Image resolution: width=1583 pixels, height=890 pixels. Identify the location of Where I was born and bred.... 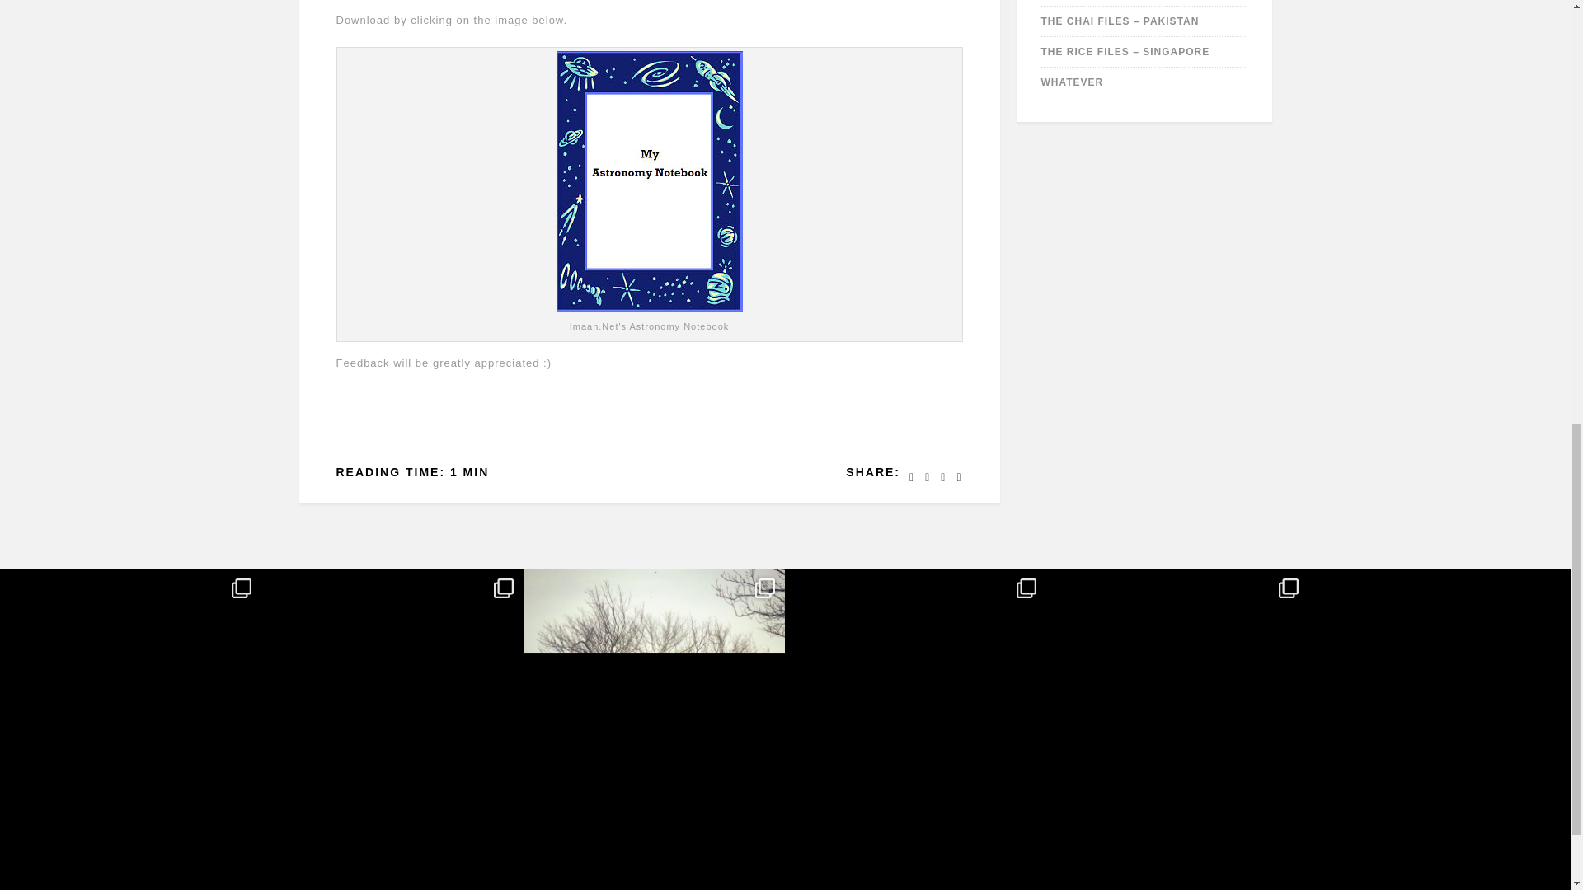
(1125, 52).